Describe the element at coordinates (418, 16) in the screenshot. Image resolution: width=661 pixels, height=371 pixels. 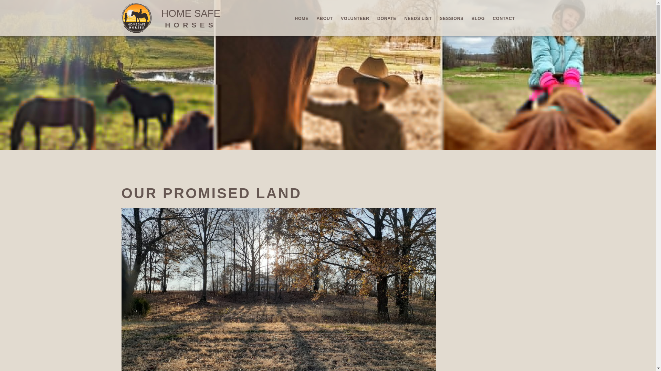
I see `ABOUT` at that location.